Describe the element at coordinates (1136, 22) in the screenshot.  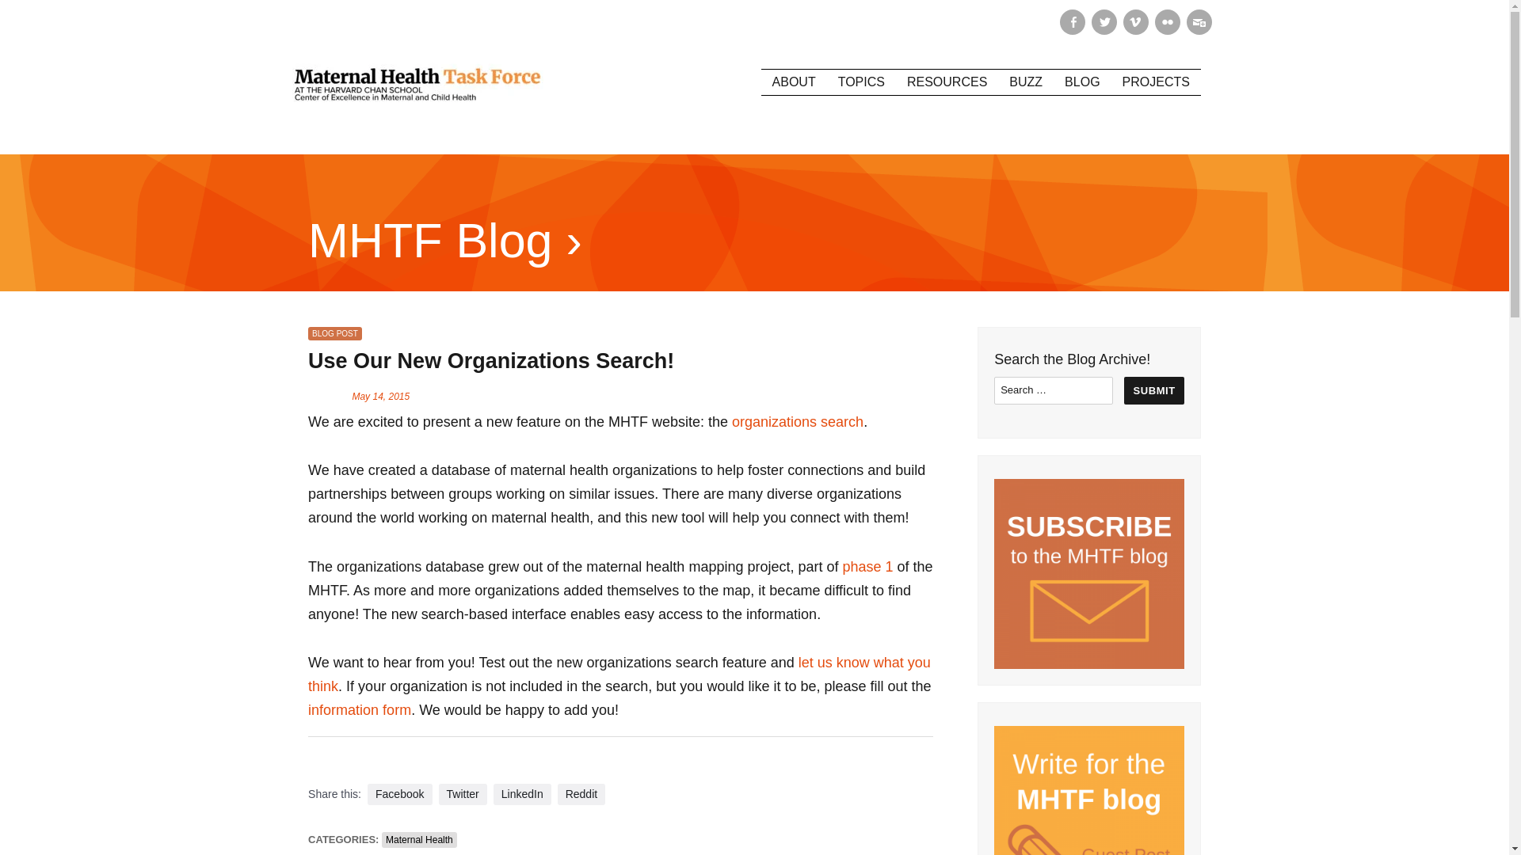
I see `Vimeo` at that location.